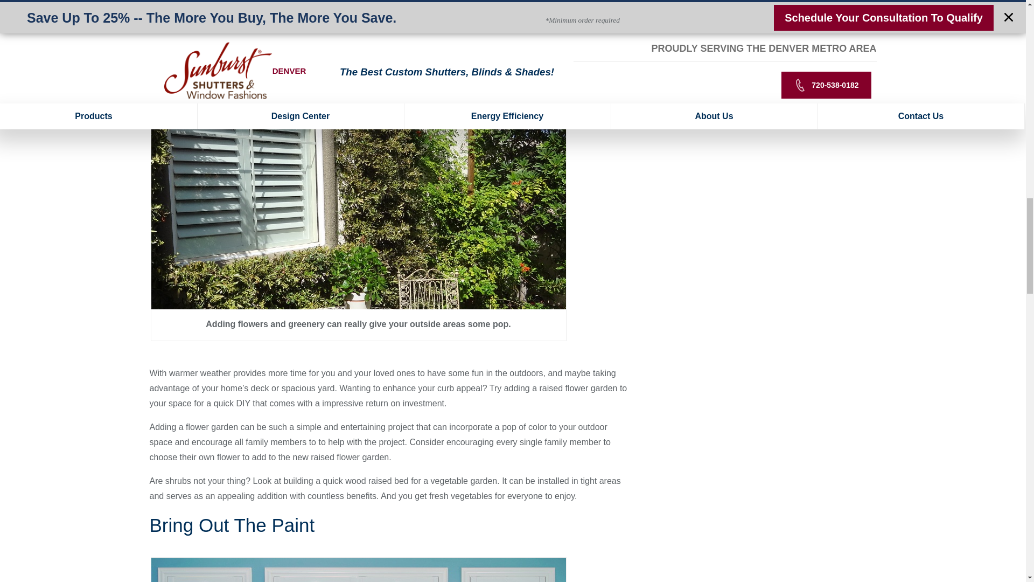 The image size is (1034, 582). What do you see at coordinates (358, 570) in the screenshot?
I see `Adding color to a room is a great family project.` at bounding box center [358, 570].